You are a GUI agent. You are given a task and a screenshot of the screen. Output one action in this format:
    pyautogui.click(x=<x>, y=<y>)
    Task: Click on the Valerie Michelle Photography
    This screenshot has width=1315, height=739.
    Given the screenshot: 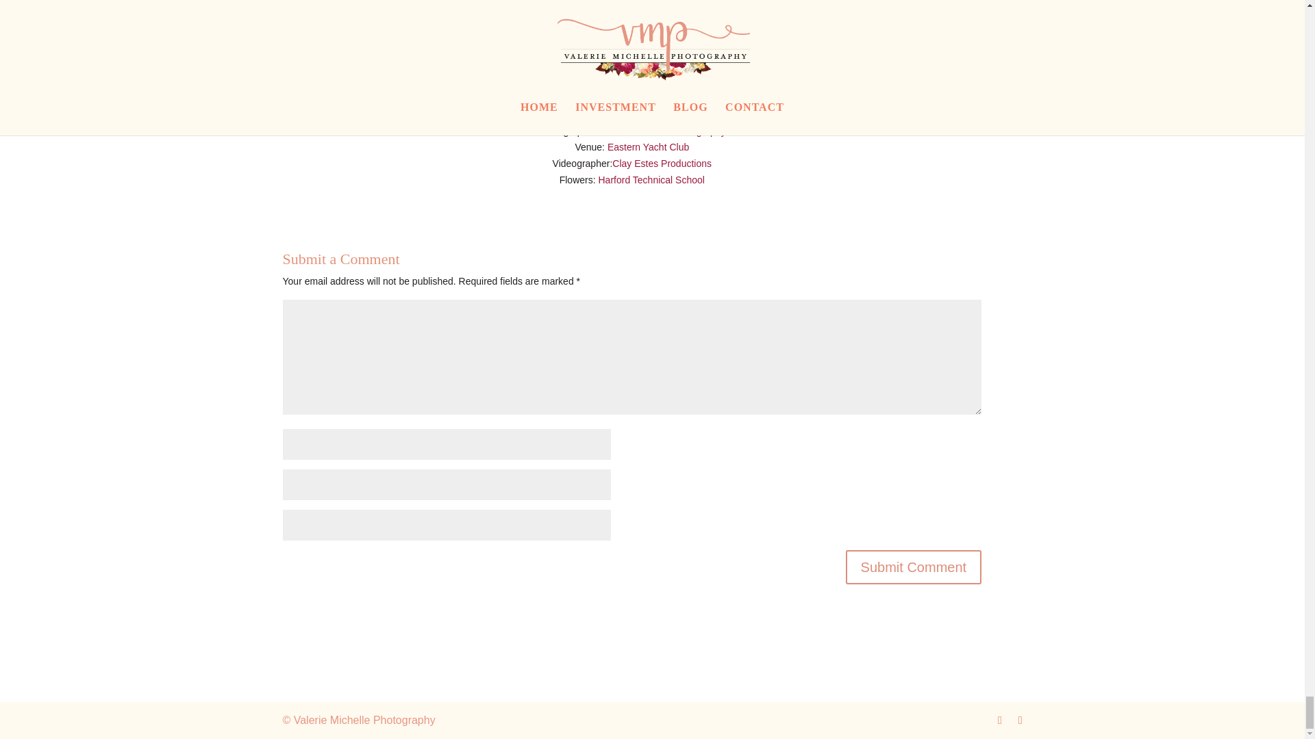 What is the action you would take?
    pyautogui.click(x=664, y=131)
    